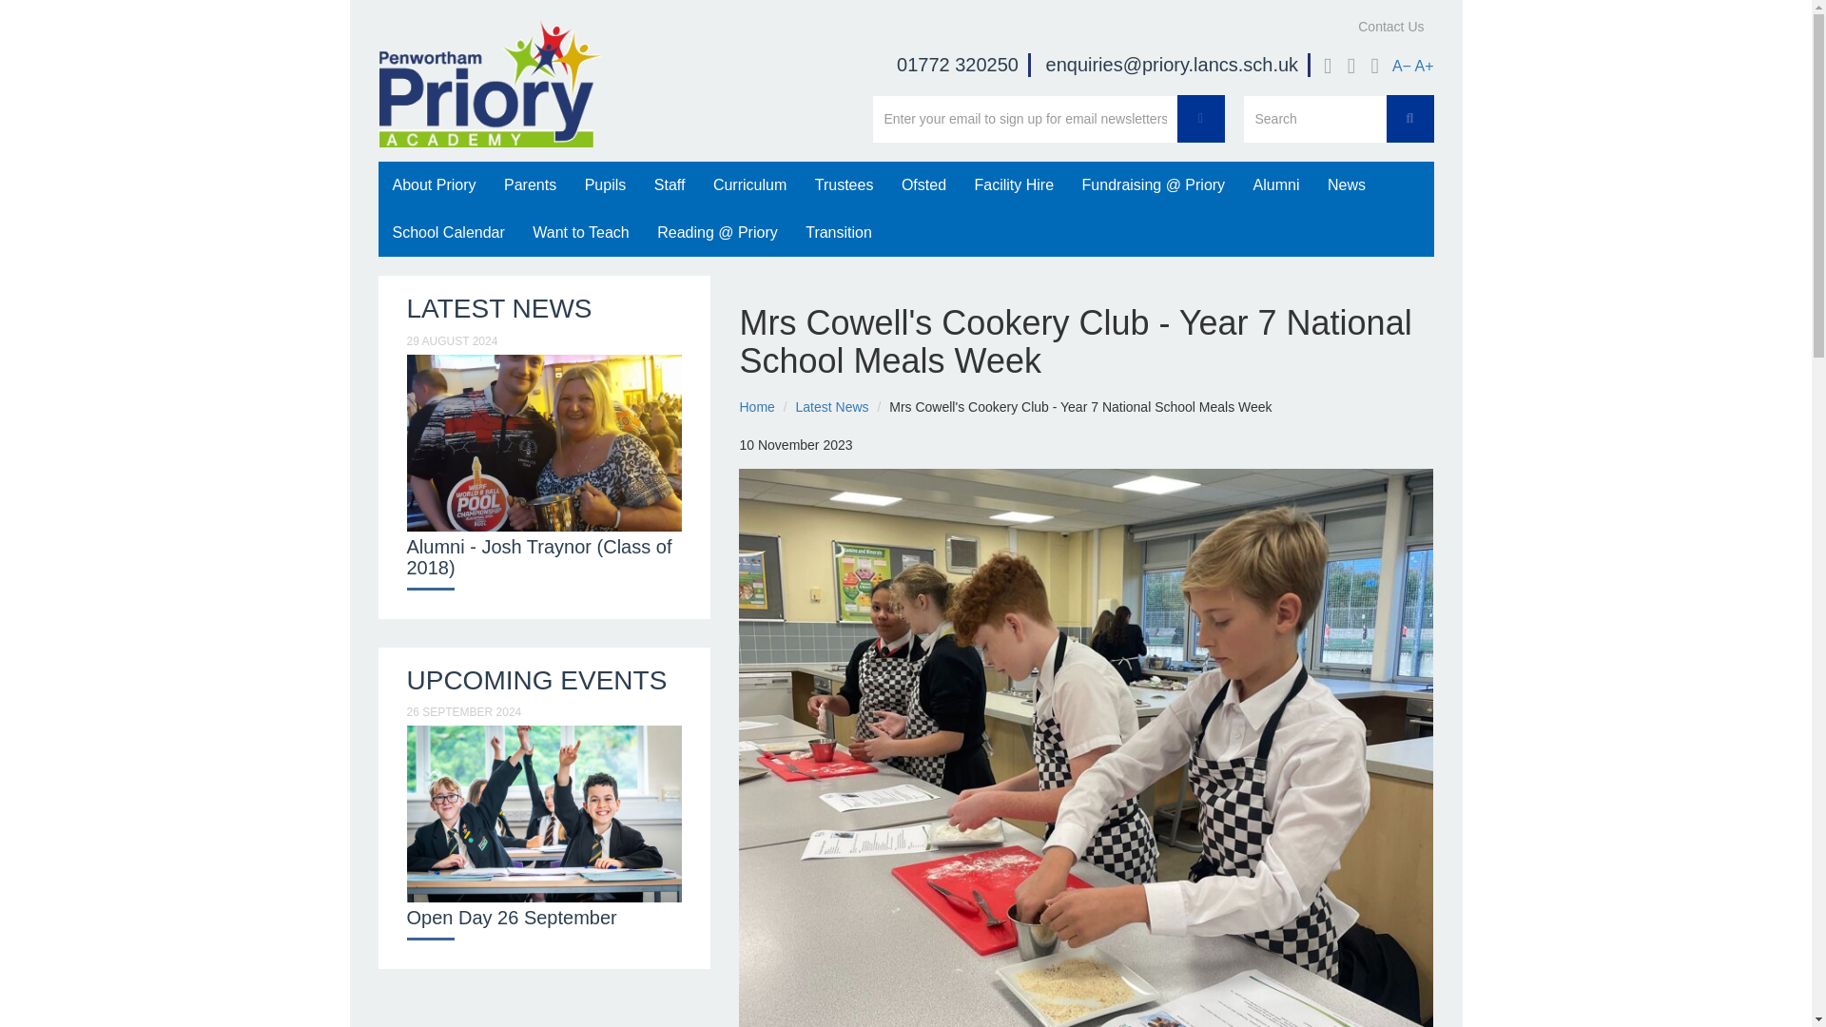 Image resolution: width=1826 pixels, height=1027 pixels. Describe the element at coordinates (1347, 184) in the screenshot. I see `News` at that location.